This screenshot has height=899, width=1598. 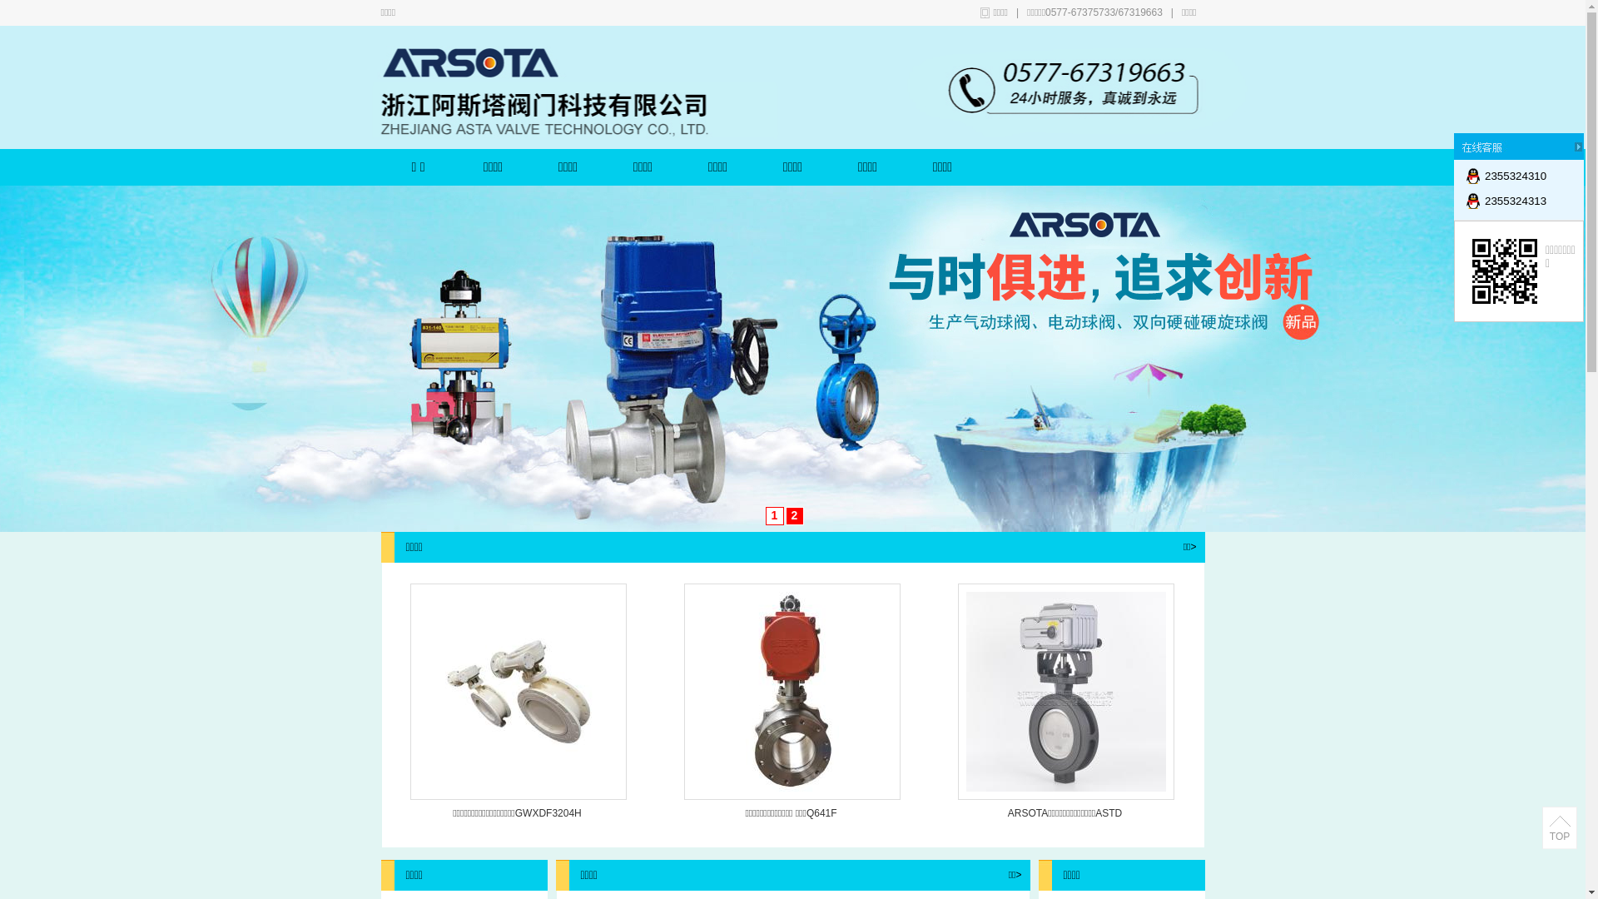 I want to click on TOP, so click(x=1560, y=828).